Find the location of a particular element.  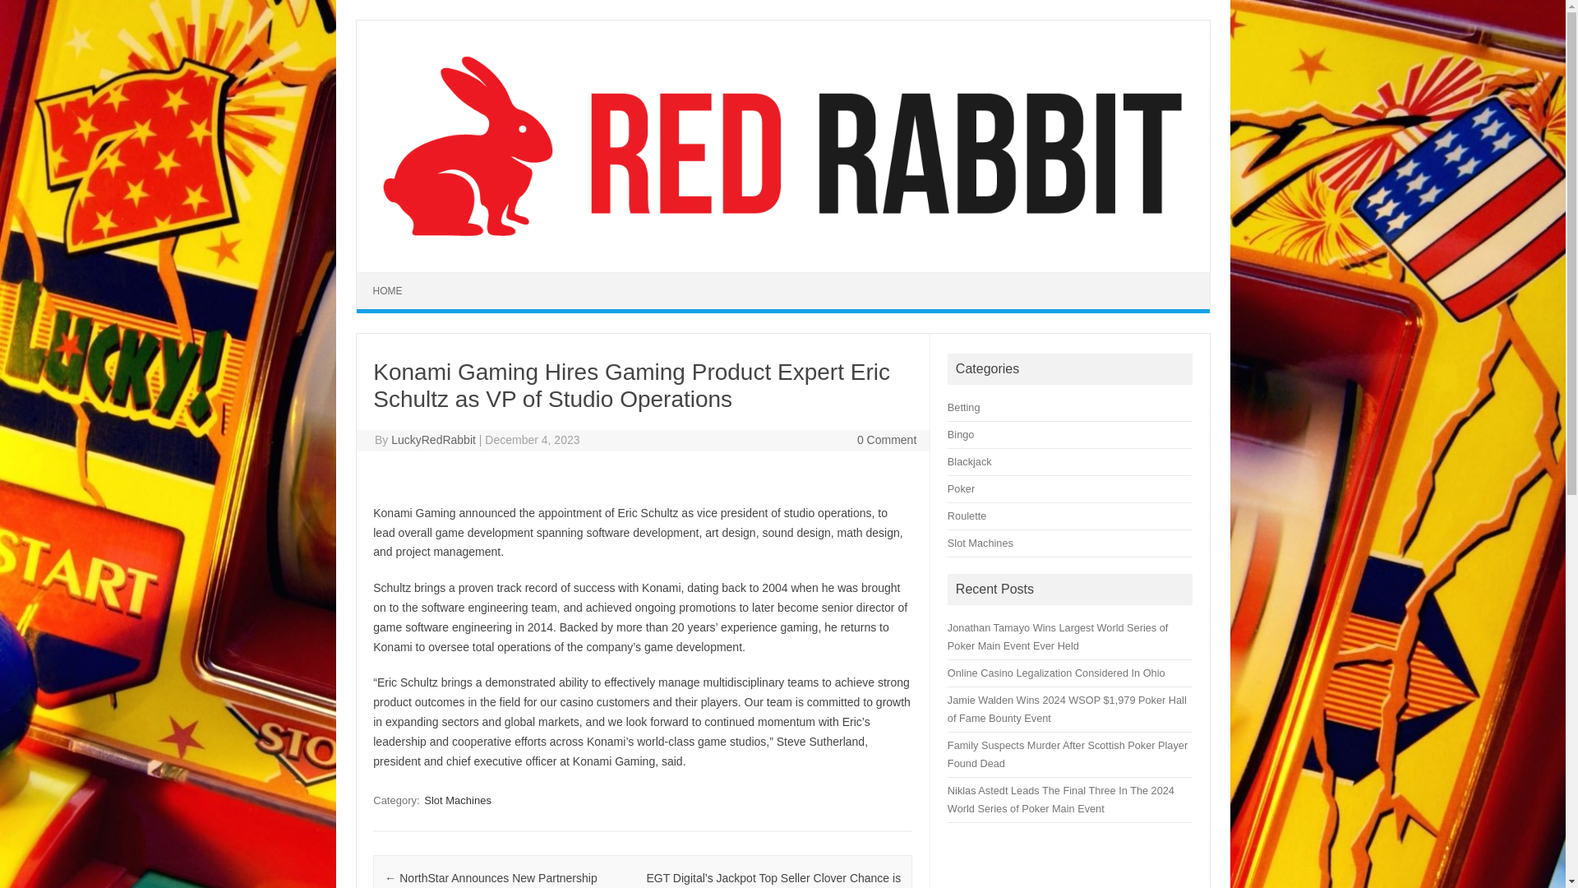

Skip to content is located at coordinates (394, 277).